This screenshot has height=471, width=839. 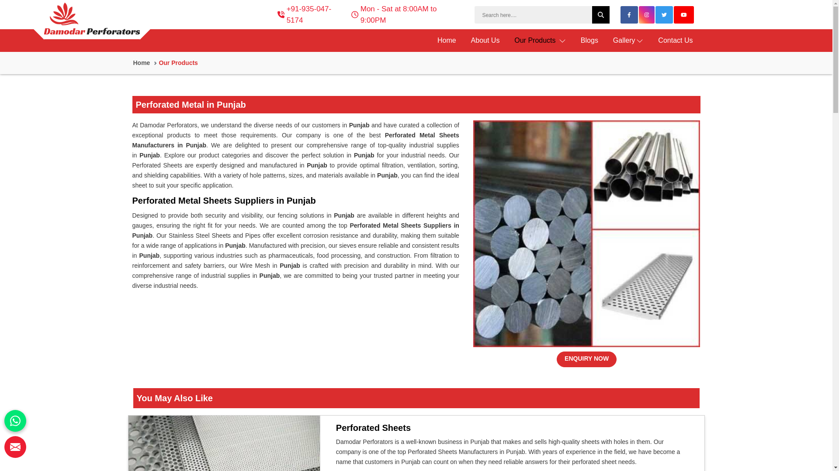 What do you see at coordinates (485, 40) in the screenshot?
I see `About Us` at bounding box center [485, 40].